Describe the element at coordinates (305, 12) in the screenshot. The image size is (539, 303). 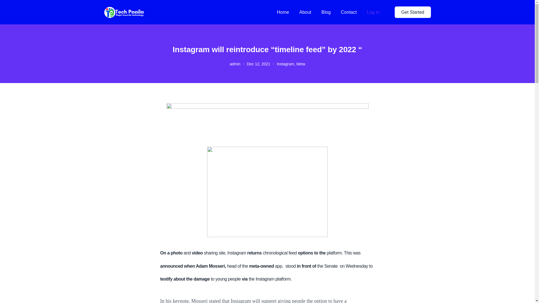
I see `About` at that location.